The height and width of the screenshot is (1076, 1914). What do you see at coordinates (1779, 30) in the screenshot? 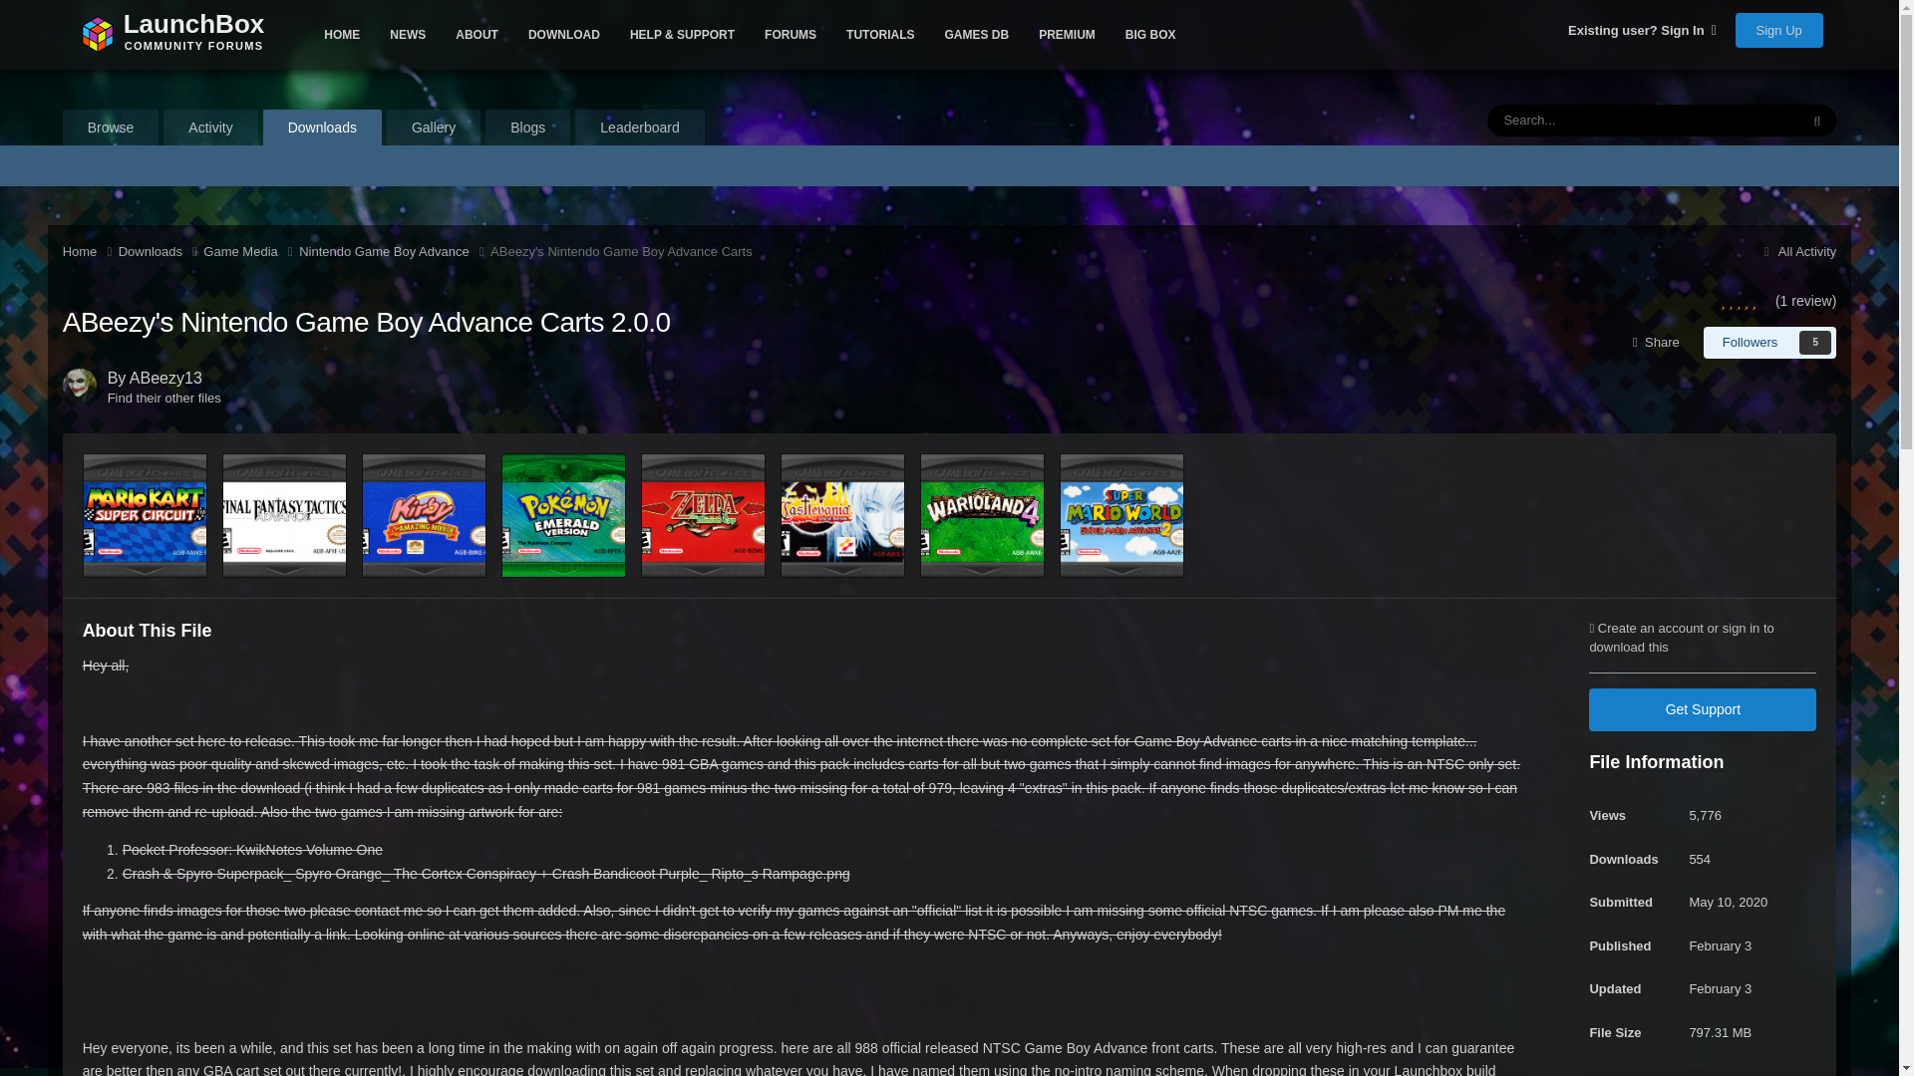
I see `Sign Up` at bounding box center [1779, 30].